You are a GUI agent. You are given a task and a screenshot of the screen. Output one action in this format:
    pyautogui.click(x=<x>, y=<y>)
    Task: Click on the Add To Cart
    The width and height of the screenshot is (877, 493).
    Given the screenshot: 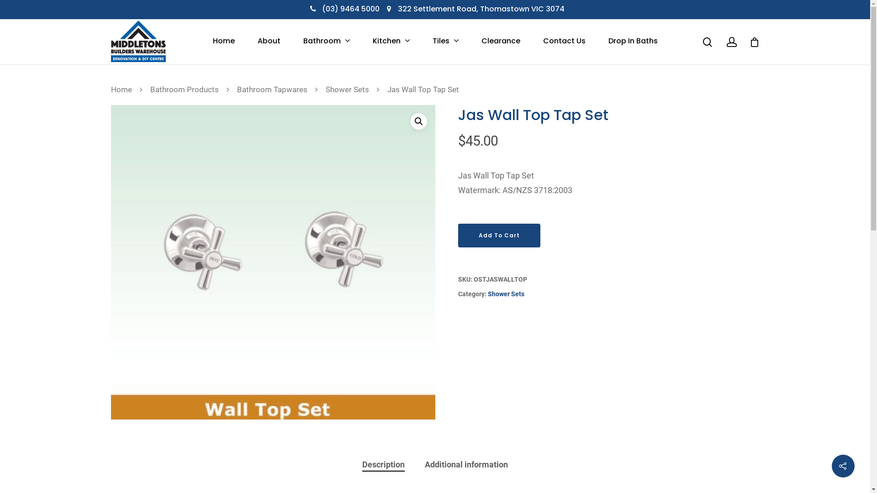 What is the action you would take?
    pyautogui.click(x=499, y=236)
    